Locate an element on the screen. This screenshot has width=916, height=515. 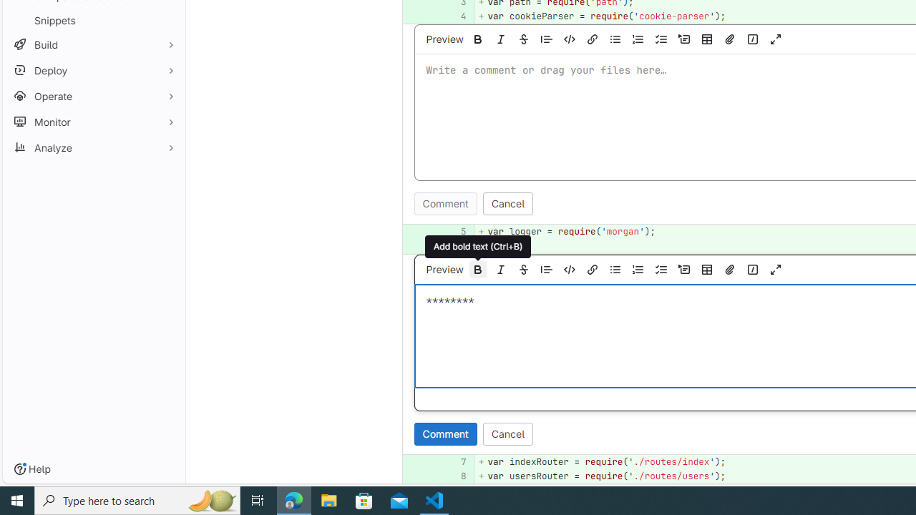
Insert a quote is located at coordinates (547, 269).